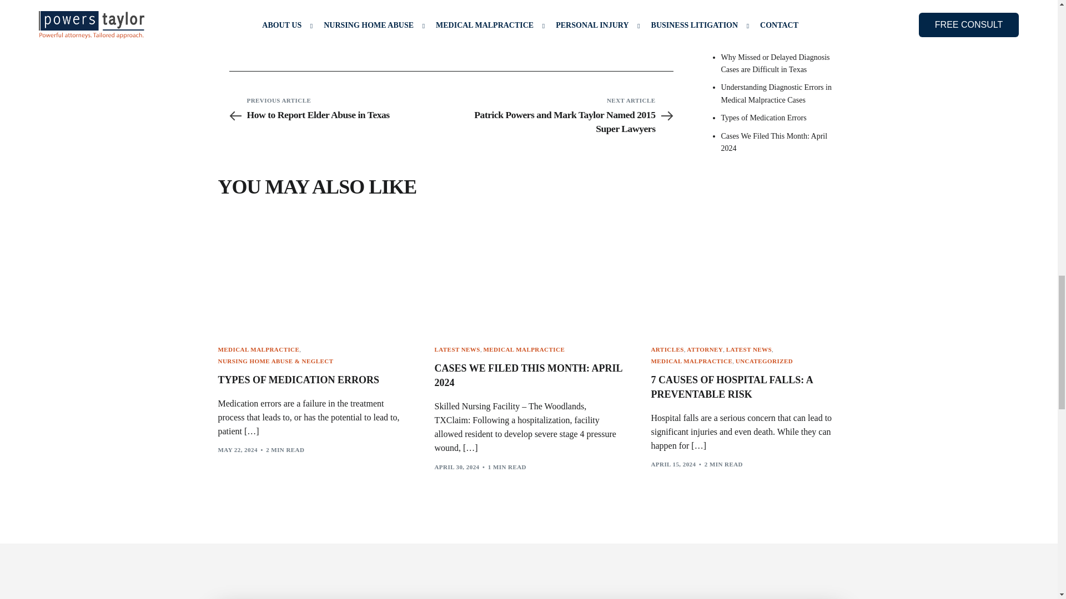 This screenshot has width=1066, height=599. Describe the element at coordinates (528, 273) in the screenshot. I see ` View Post: Cases We Filed This Month: April 2024` at that location.